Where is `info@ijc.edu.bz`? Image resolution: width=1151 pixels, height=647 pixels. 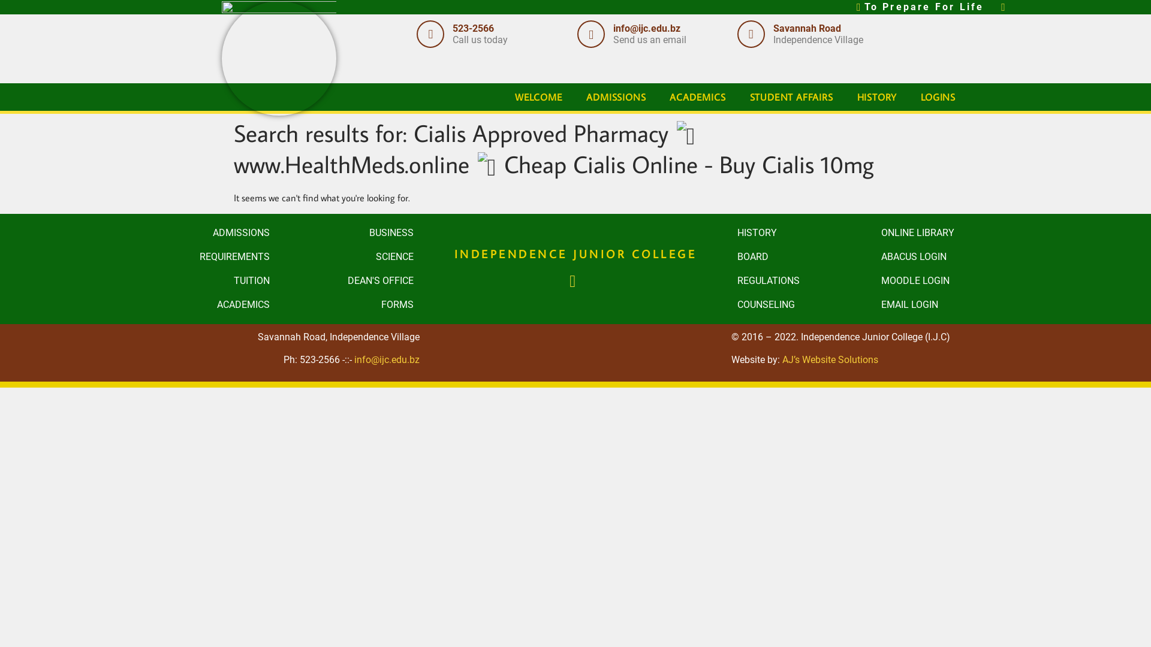 info@ijc.edu.bz is located at coordinates (387, 359).